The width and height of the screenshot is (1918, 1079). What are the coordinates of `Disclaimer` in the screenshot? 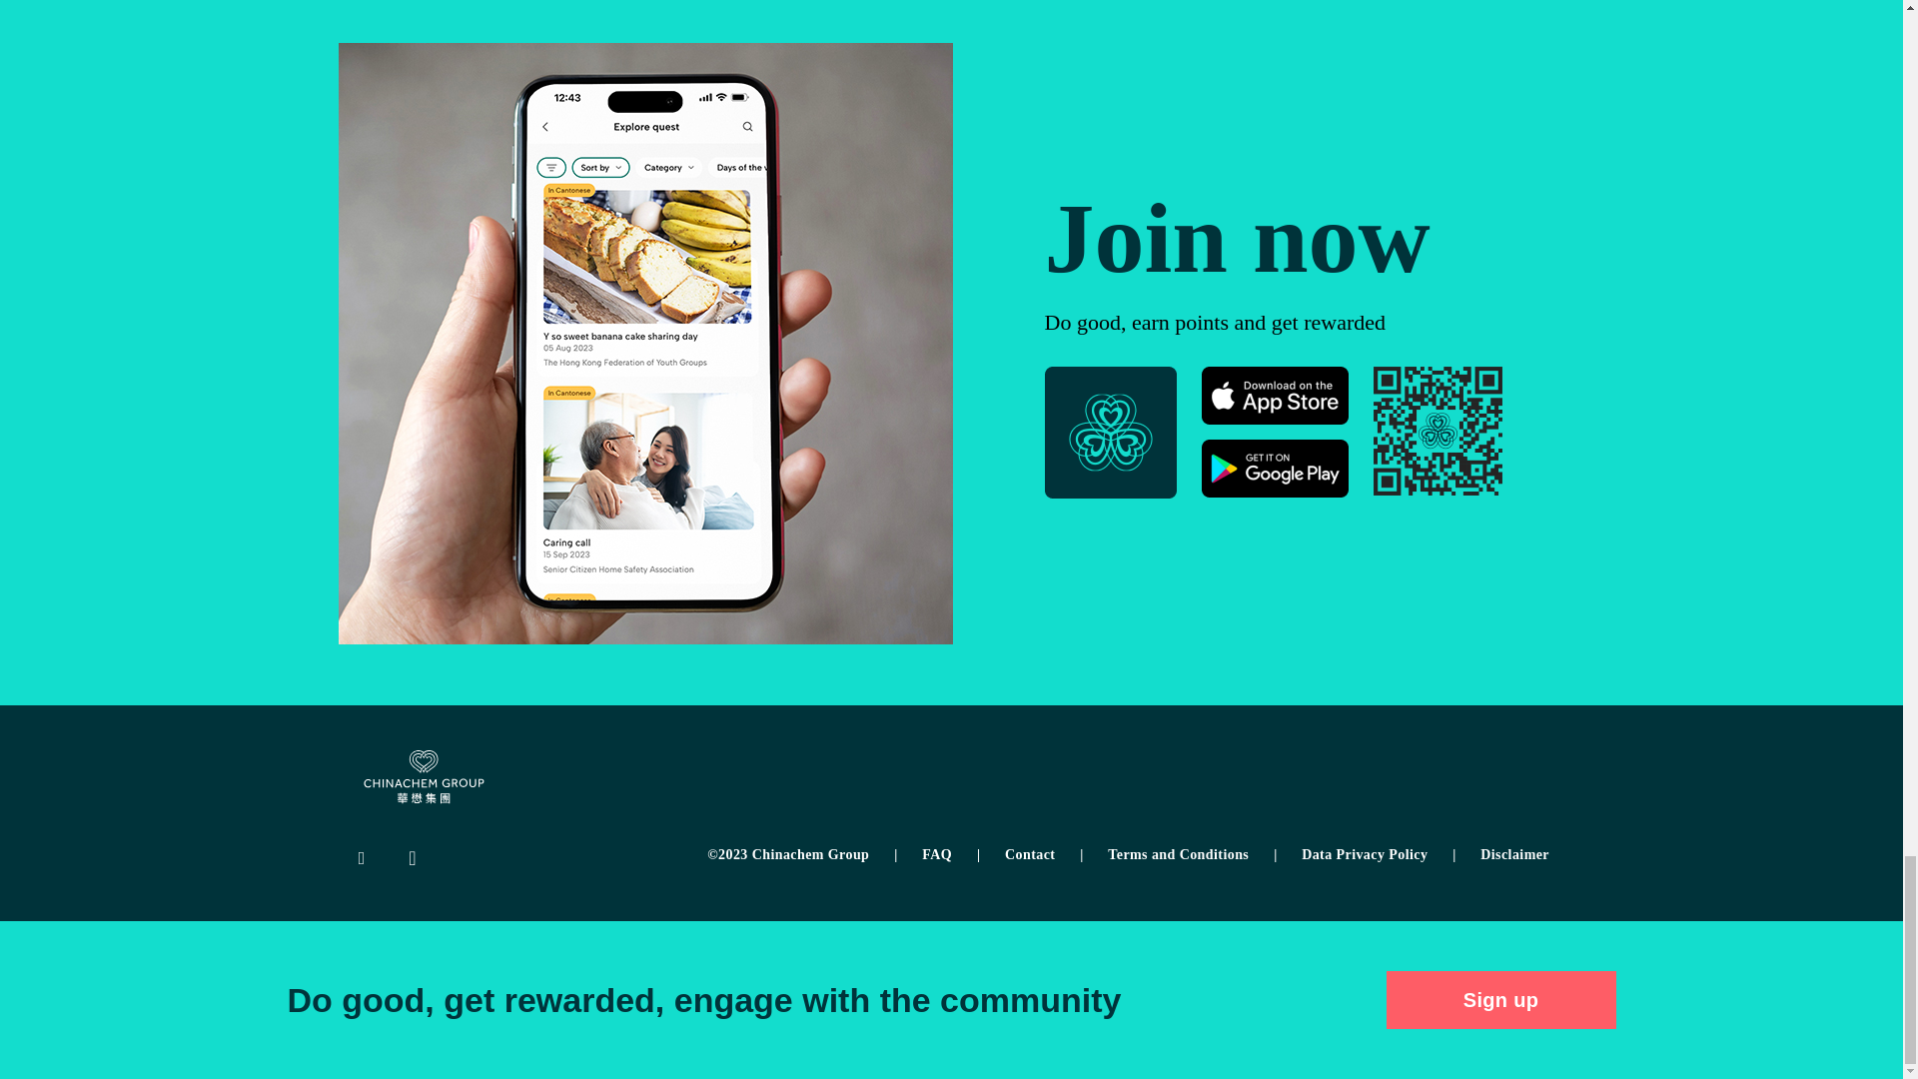 It's located at (1514, 853).